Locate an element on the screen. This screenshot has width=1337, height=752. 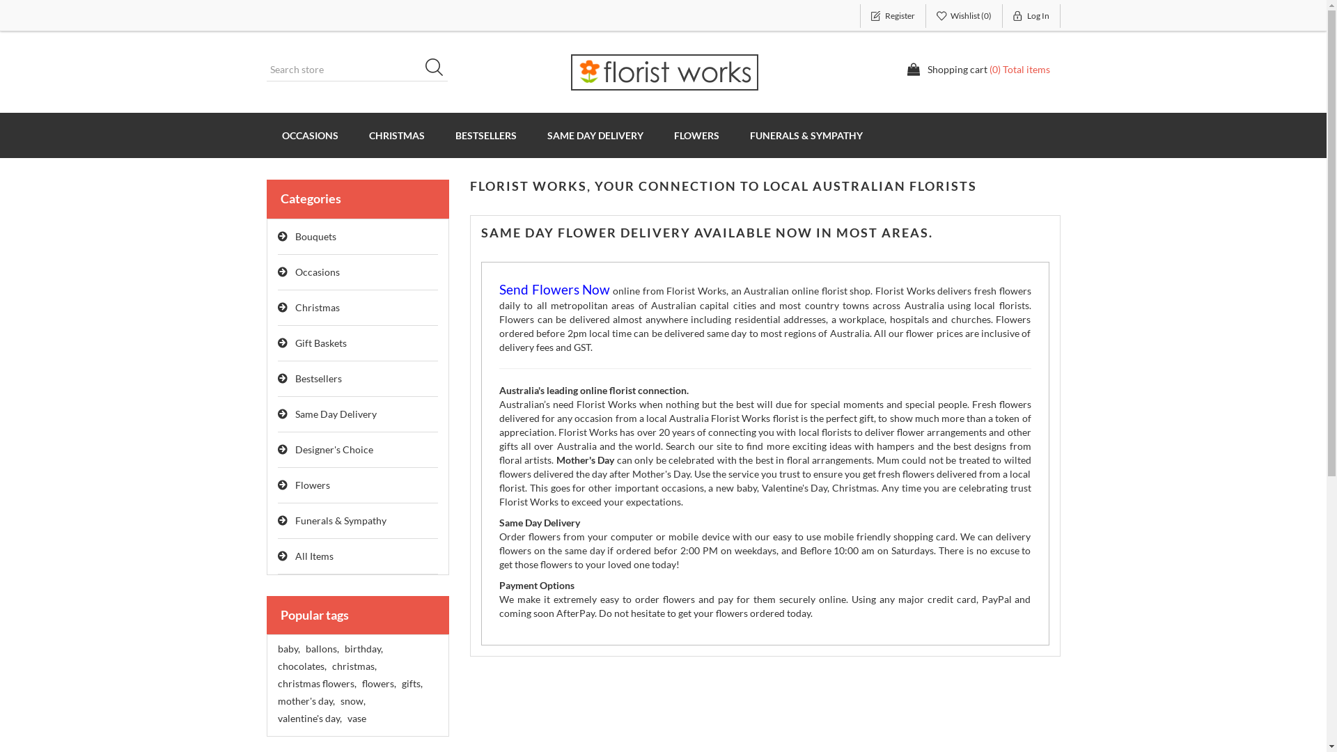
Occasions is located at coordinates (358, 273).